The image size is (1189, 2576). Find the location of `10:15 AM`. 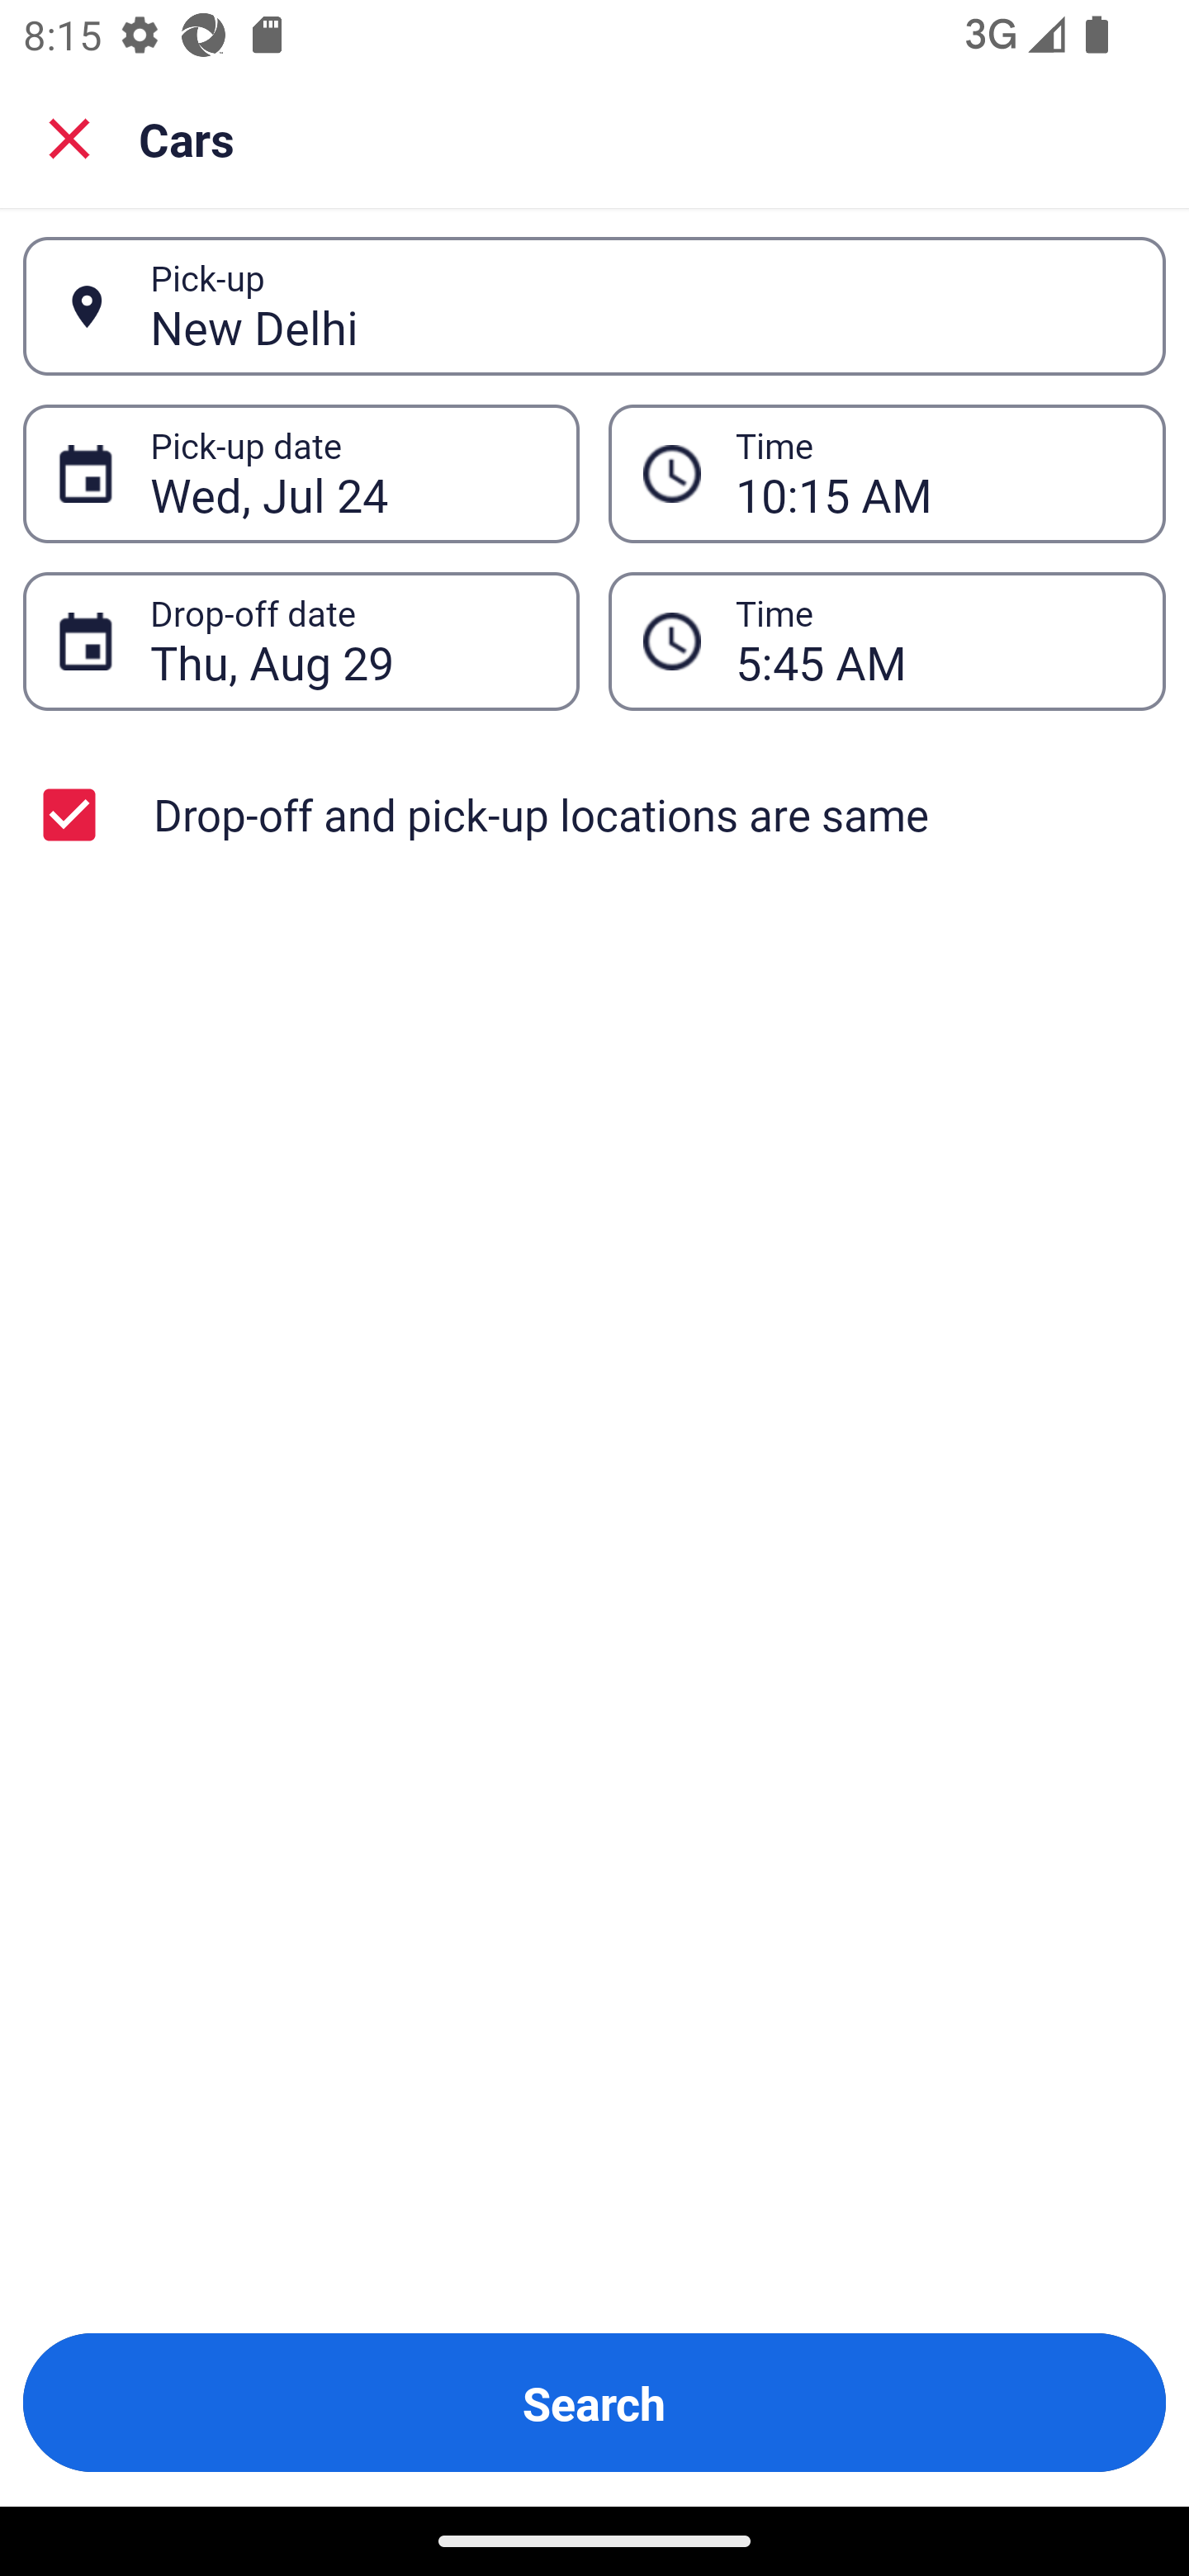

10:15 AM is located at coordinates (887, 474).